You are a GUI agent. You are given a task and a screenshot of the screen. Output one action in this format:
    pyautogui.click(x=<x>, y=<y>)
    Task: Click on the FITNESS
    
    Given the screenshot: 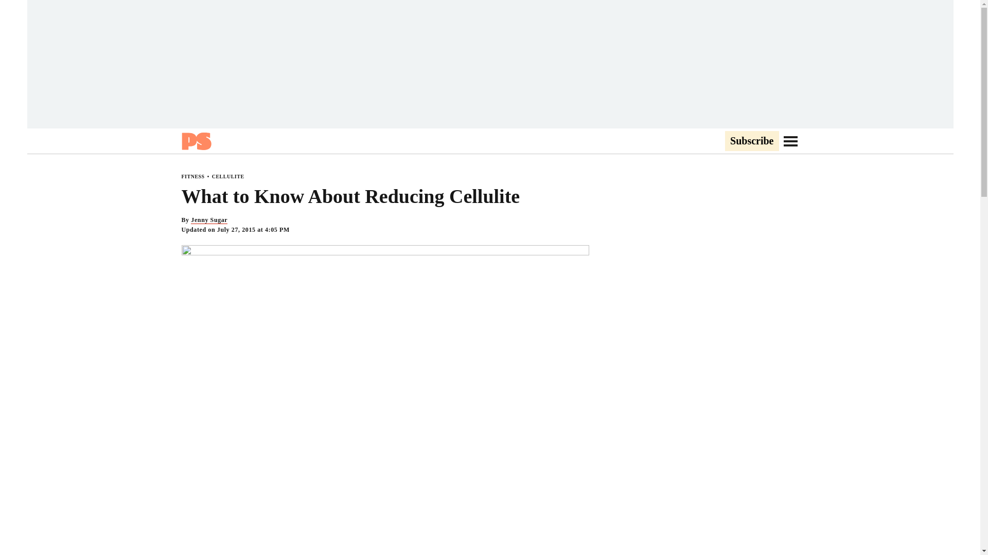 What is the action you would take?
    pyautogui.click(x=192, y=176)
    